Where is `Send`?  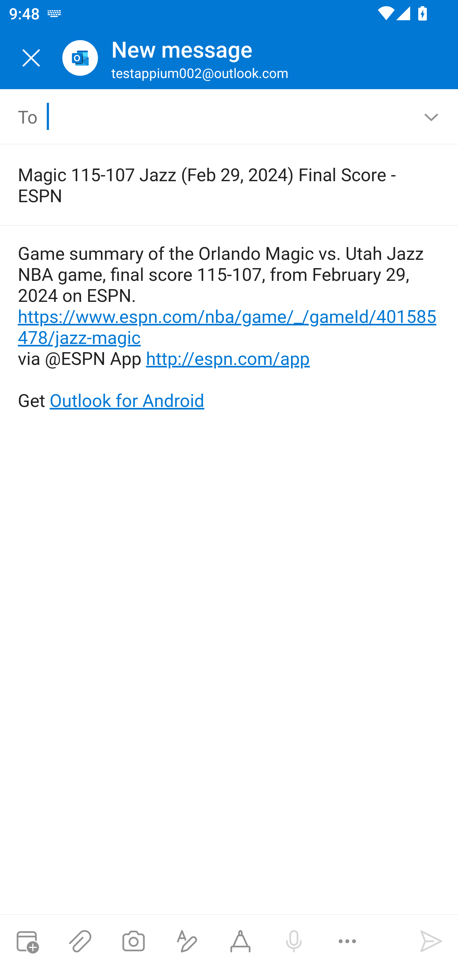 Send is located at coordinates (431, 941).